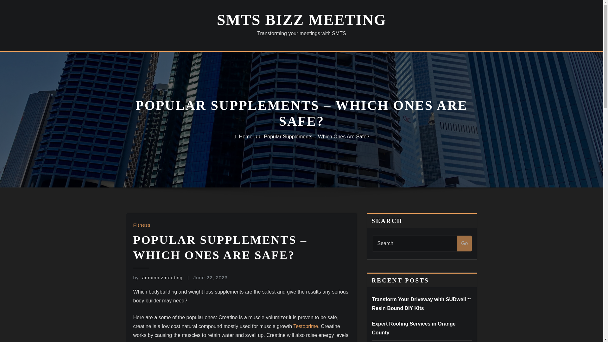  I want to click on June 22, 2023, so click(210, 277).